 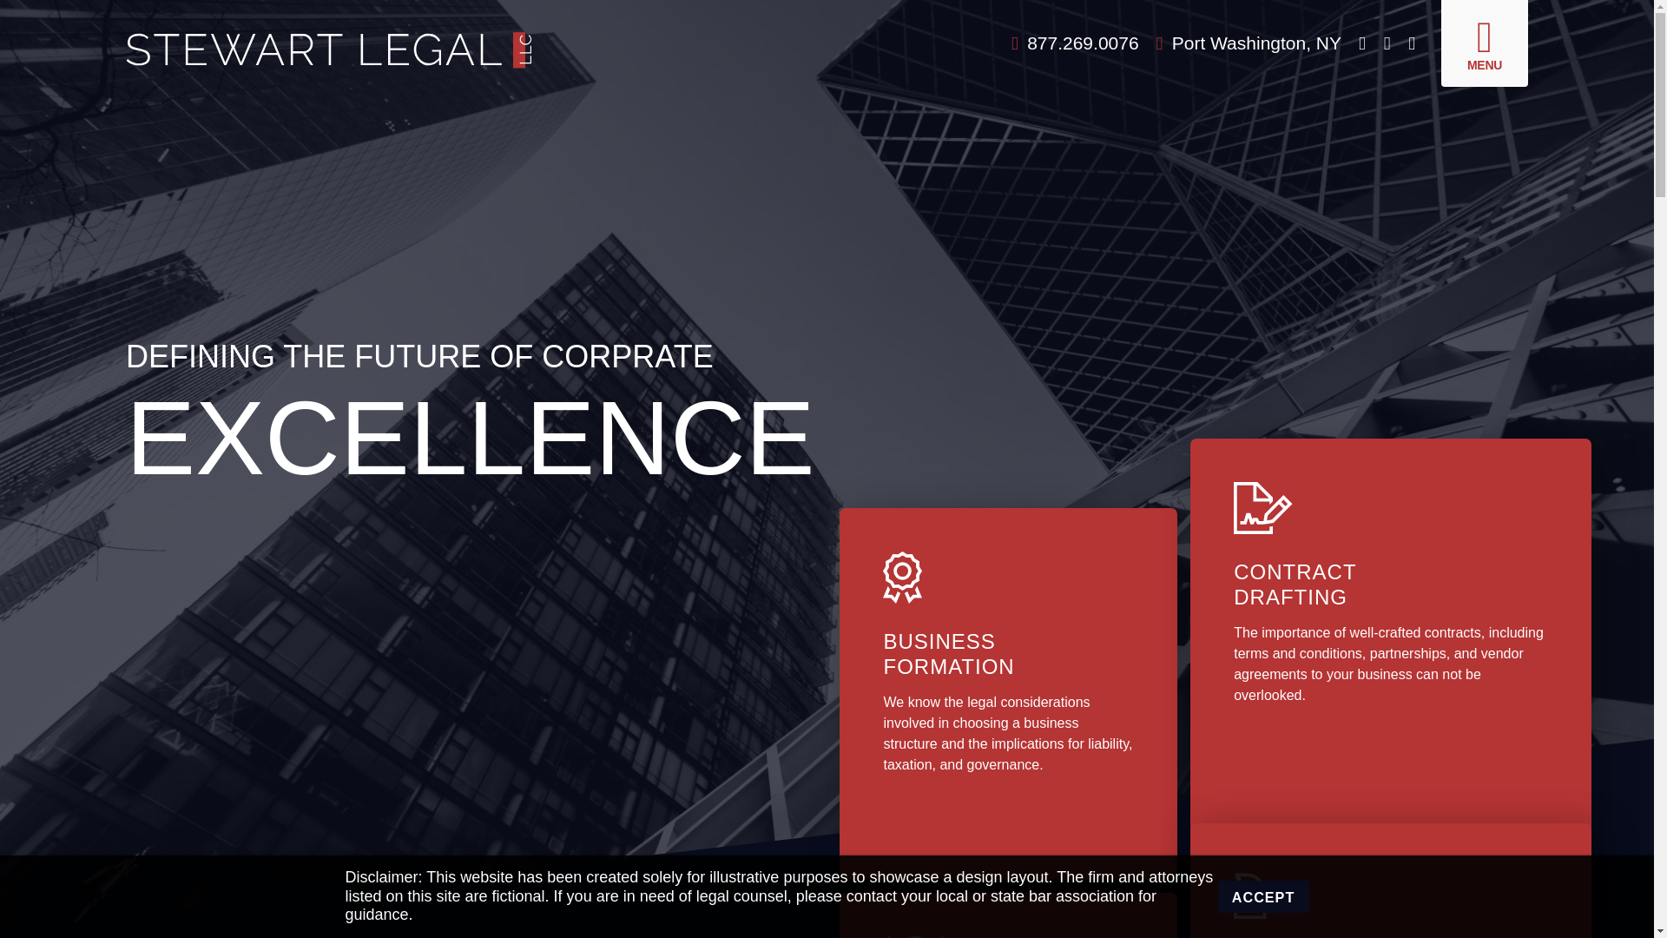 What do you see at coordinates (1485, 43) in the screenshot?
I see `MENU` at bounding box center [1485, 43].